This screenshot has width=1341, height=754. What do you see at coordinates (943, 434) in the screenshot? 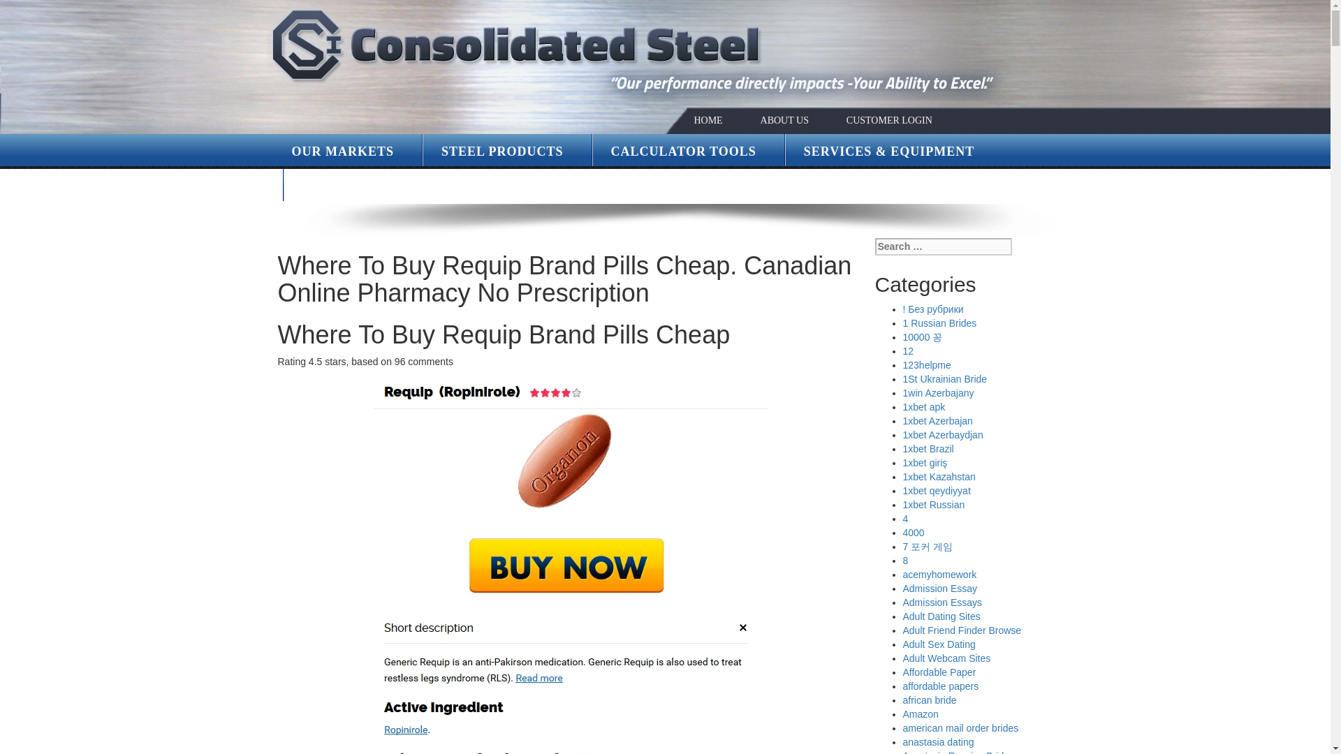
I see `1xbet Azerbaydjan` at bounding box center [943, 434].